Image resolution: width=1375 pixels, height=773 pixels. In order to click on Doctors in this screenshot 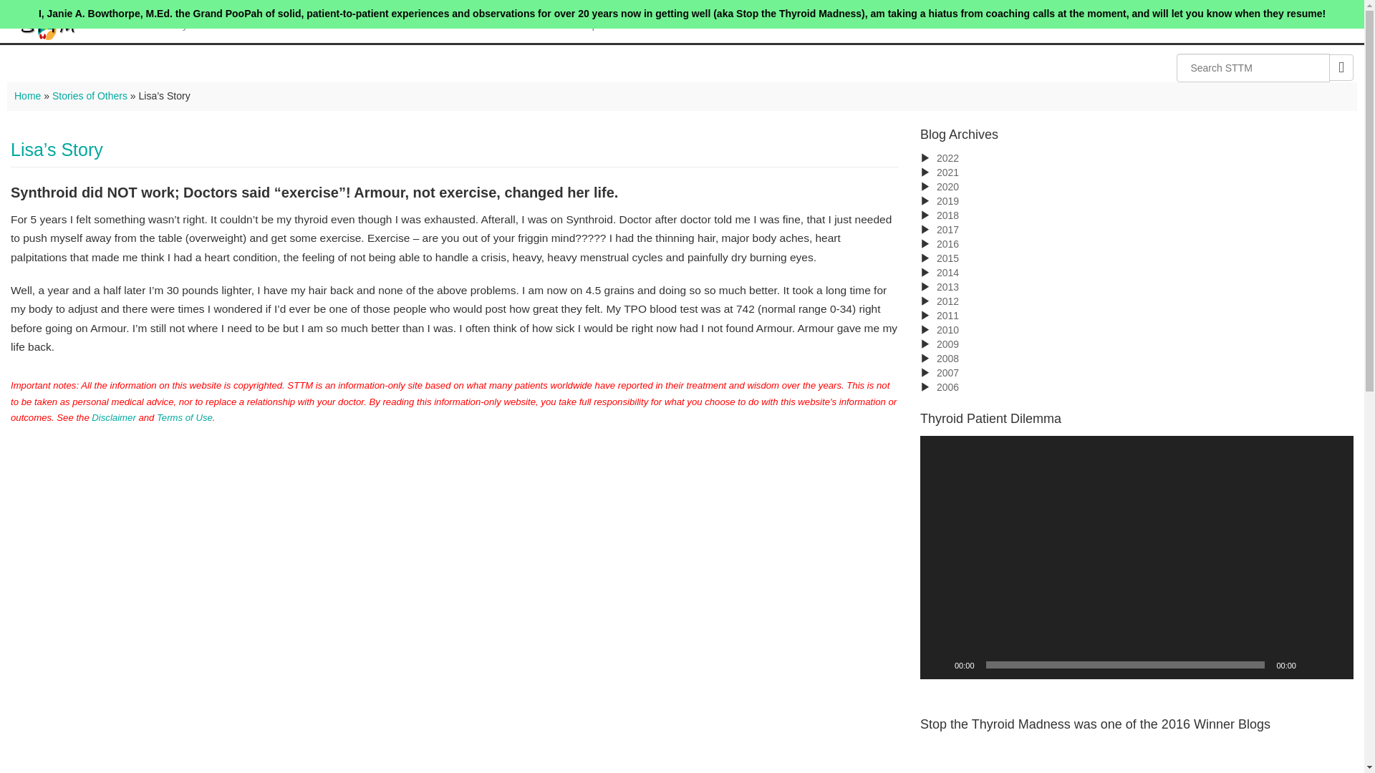, I will do `click(434, 24)`.